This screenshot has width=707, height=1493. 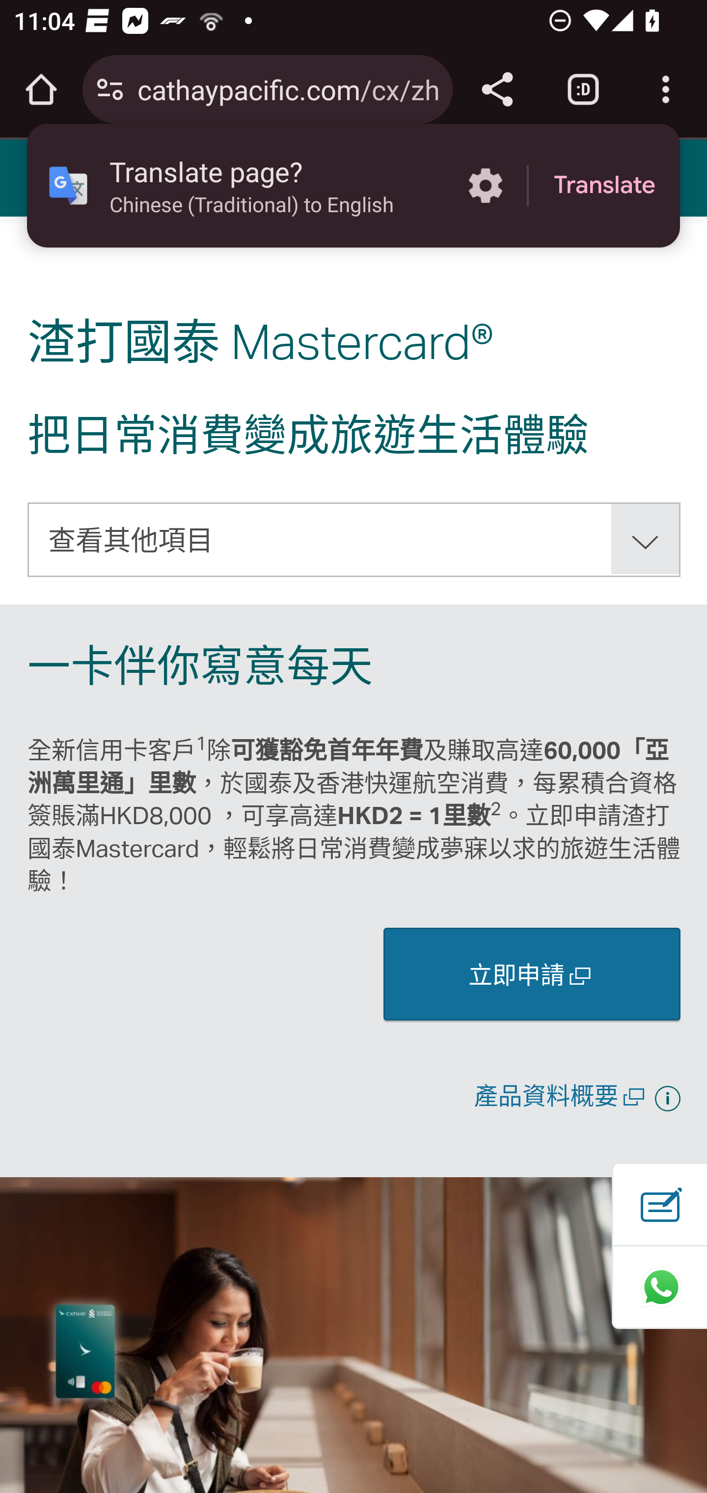 I want to click on 產品資料概要 開啟新視窗 產品資料概要 開啟新視窗, so click(x=562, y=1095).